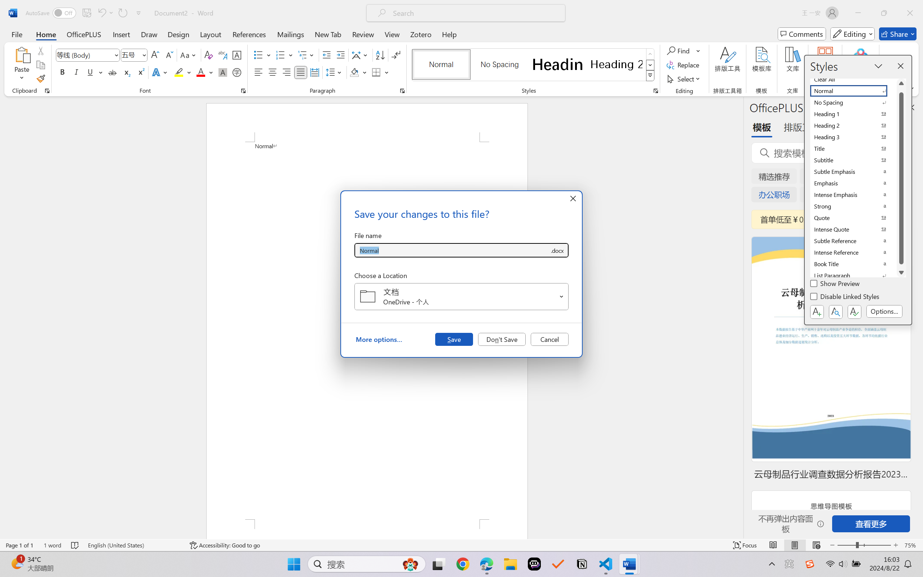 This screenshot has height=577, width=923. What do you see at coordinates (361, 55) in the screenshot?
I see `Asian Layout` at bounding box center [361, 55].